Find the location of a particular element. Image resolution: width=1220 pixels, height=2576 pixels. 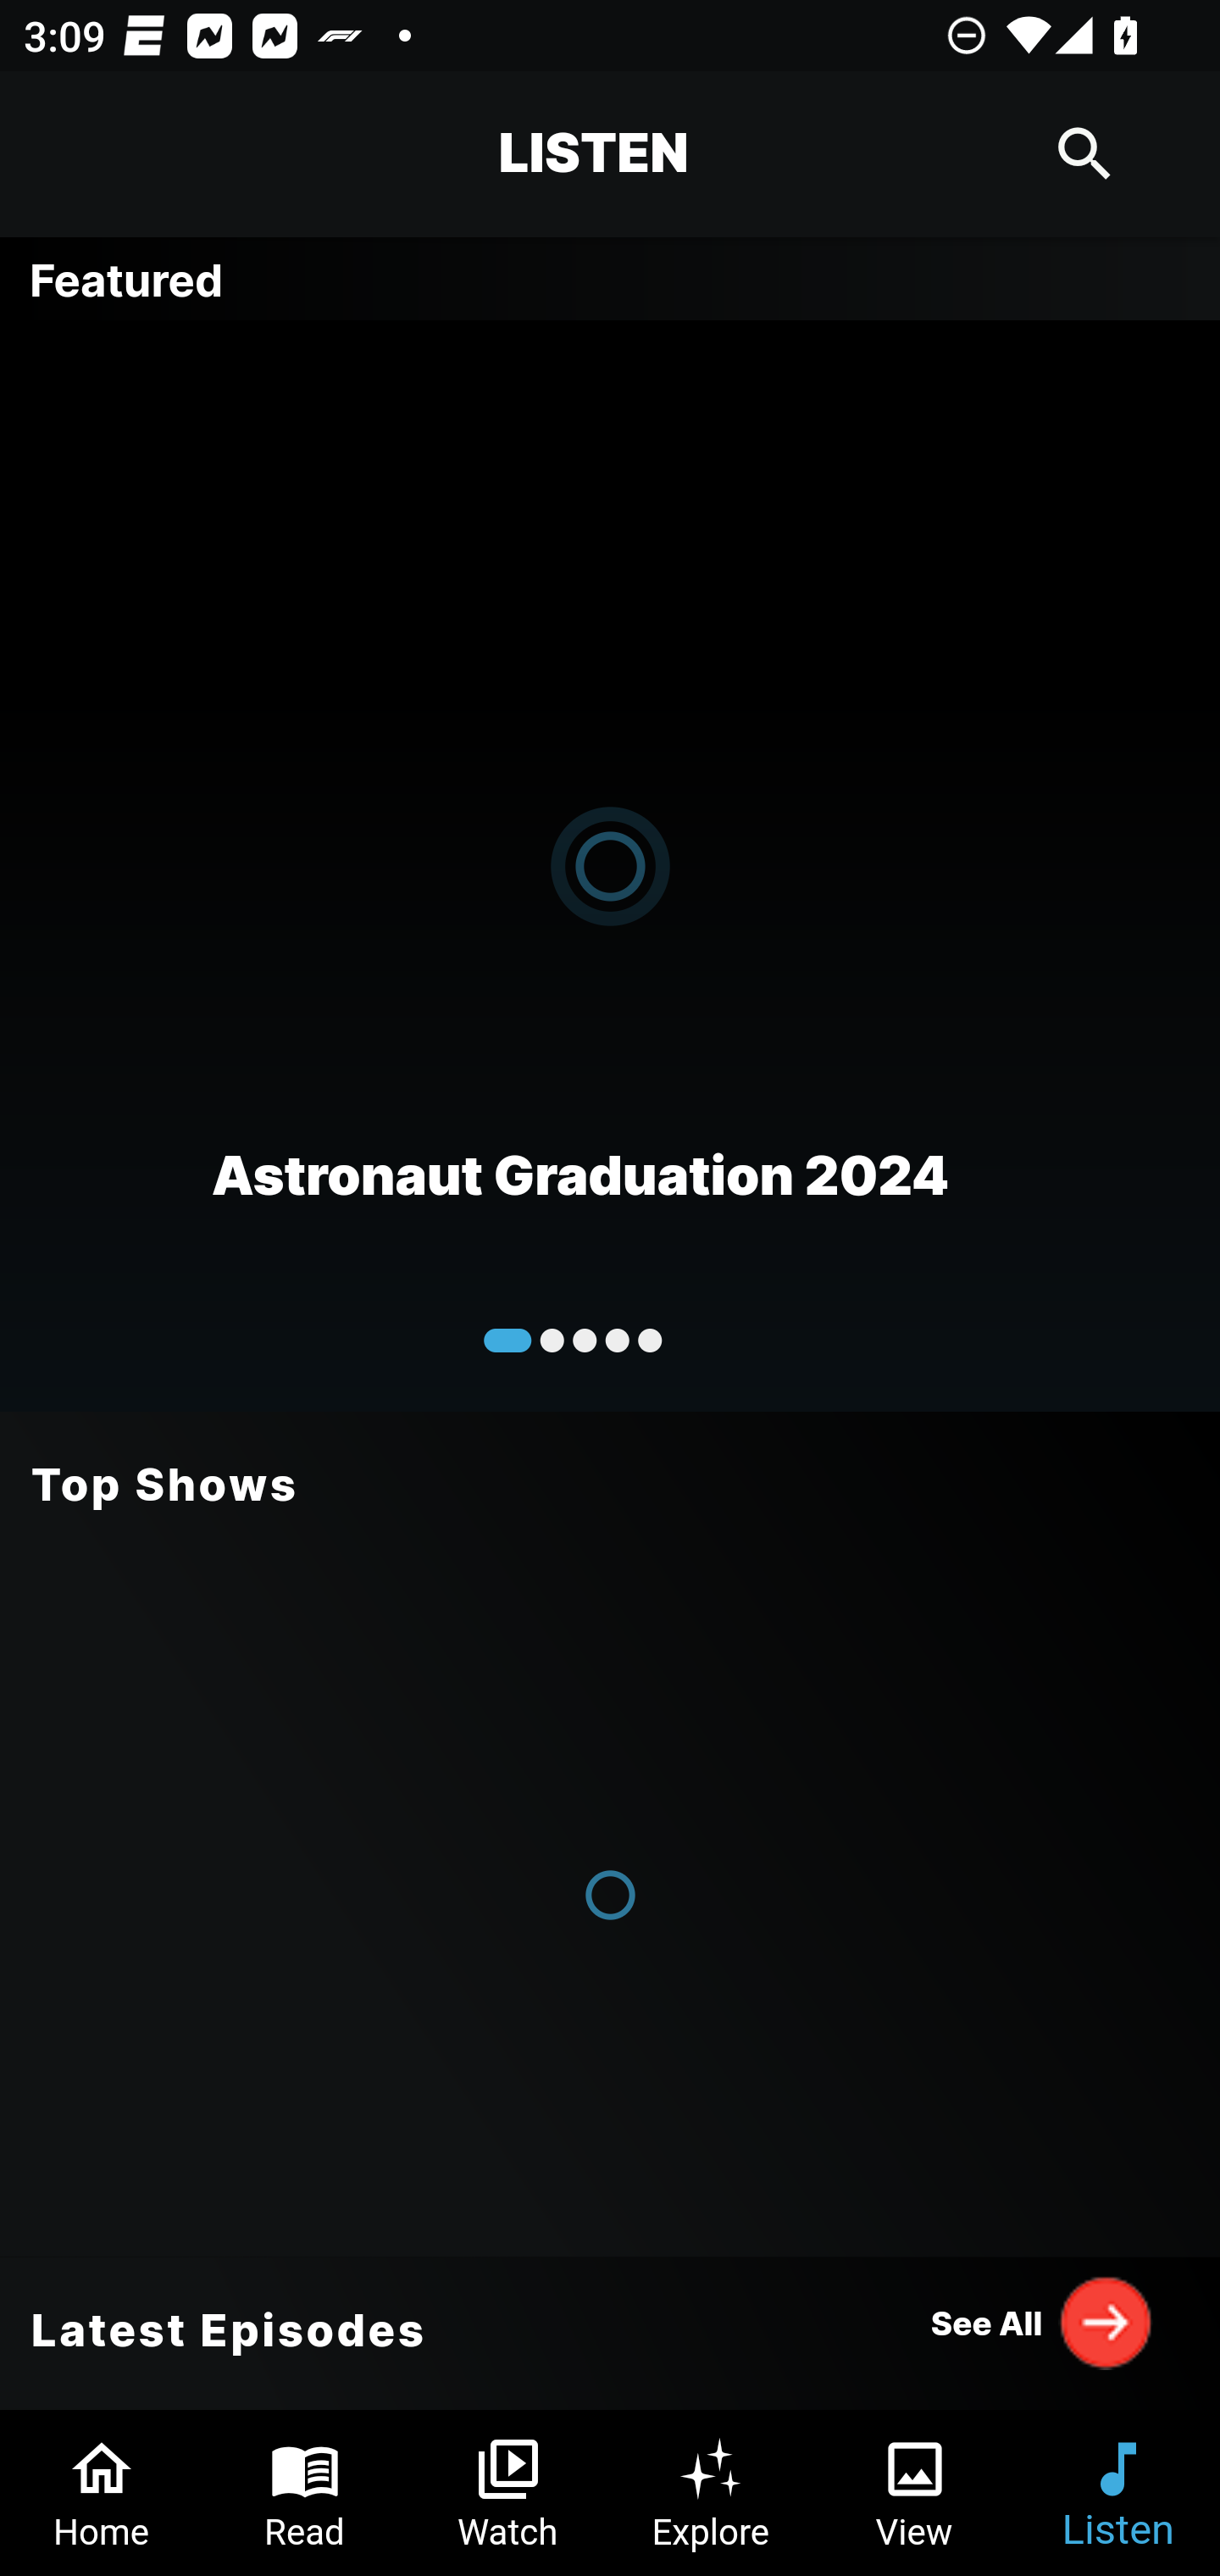

View
Tab 5 of 6 is located at coordinates (915, 2493).